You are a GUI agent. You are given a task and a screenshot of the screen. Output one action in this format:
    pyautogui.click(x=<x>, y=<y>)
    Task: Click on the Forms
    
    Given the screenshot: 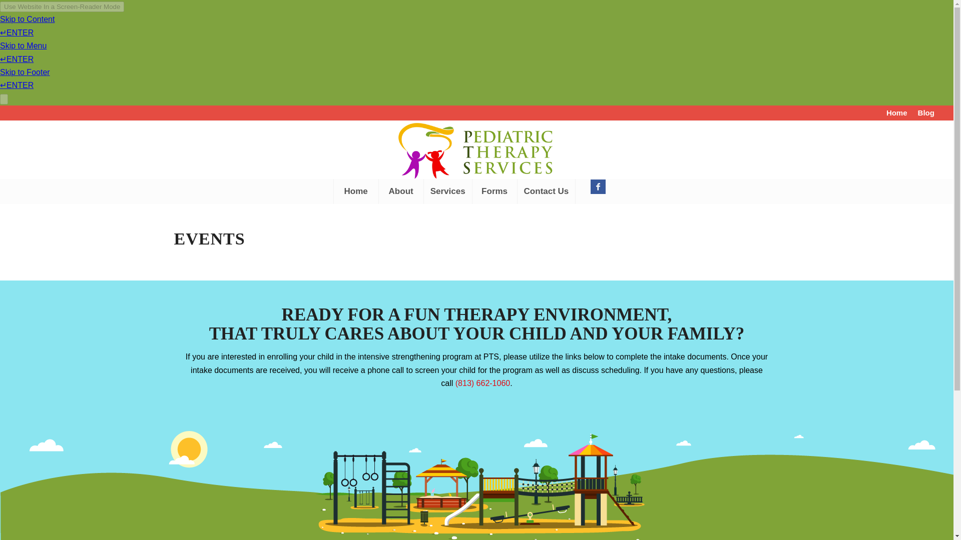 What is the action you would take?
    pyautogui.click(x=494, y=191)
    